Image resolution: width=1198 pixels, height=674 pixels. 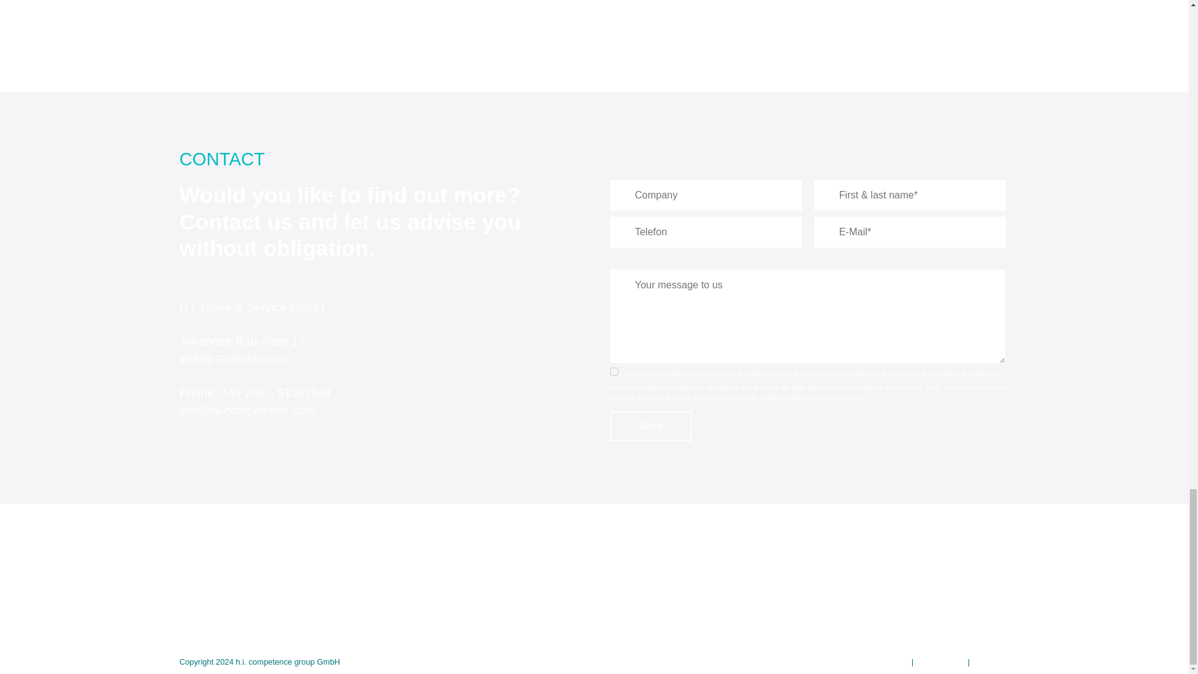 What do you see at coordinates (727, 580) in the screenshot?
I see `Health` at bounding box center [727, 580].